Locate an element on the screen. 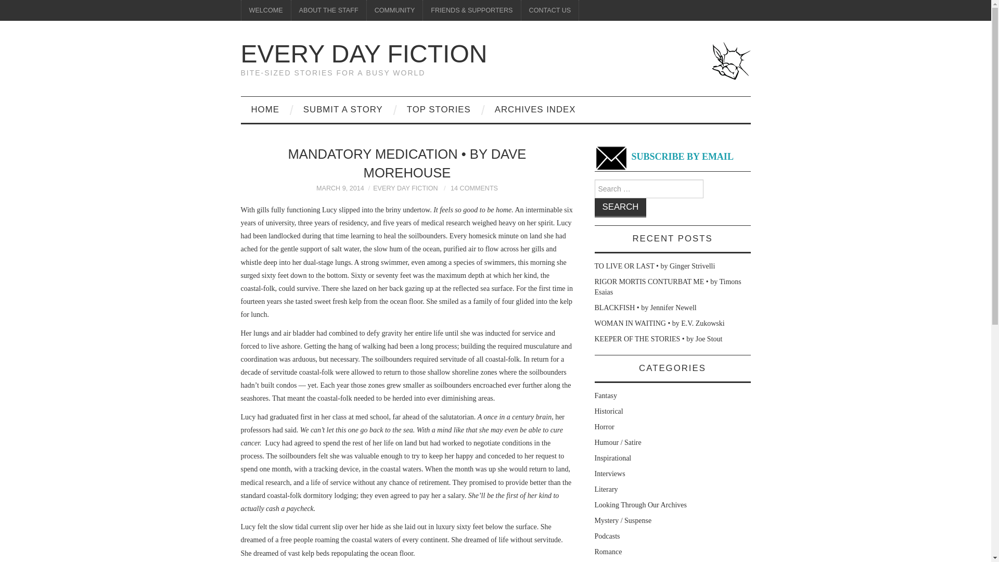 The height and width of the screenshot is (562, 999). EVERY DAY FICTION is located at coordinates (364, 53).